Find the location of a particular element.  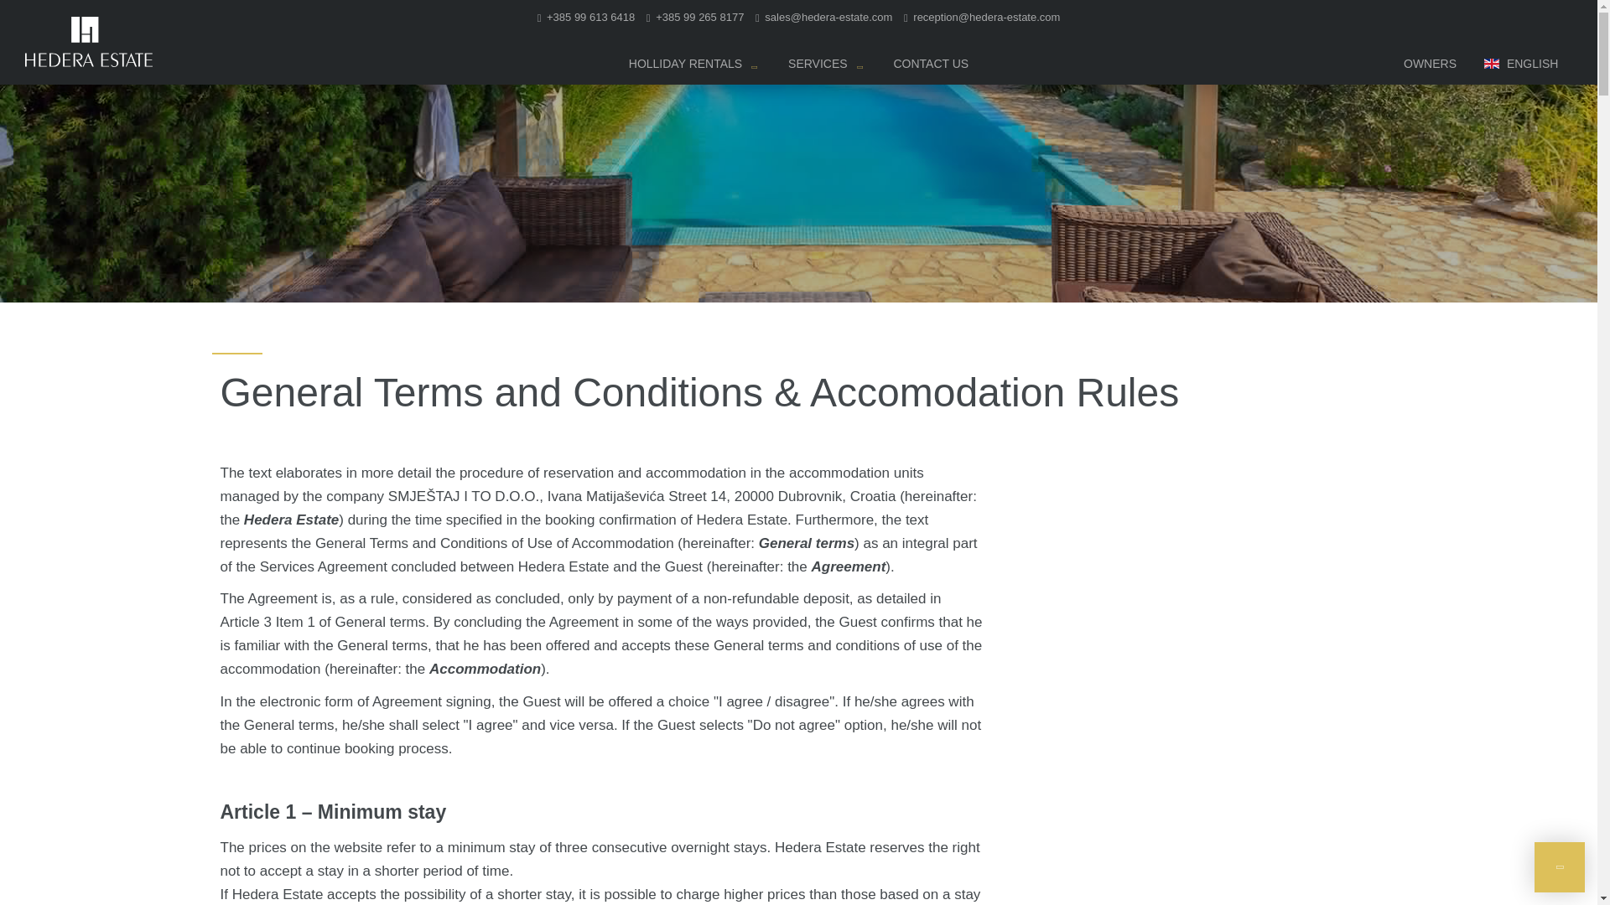

OWNERS is located at coordinates (1431, 67).